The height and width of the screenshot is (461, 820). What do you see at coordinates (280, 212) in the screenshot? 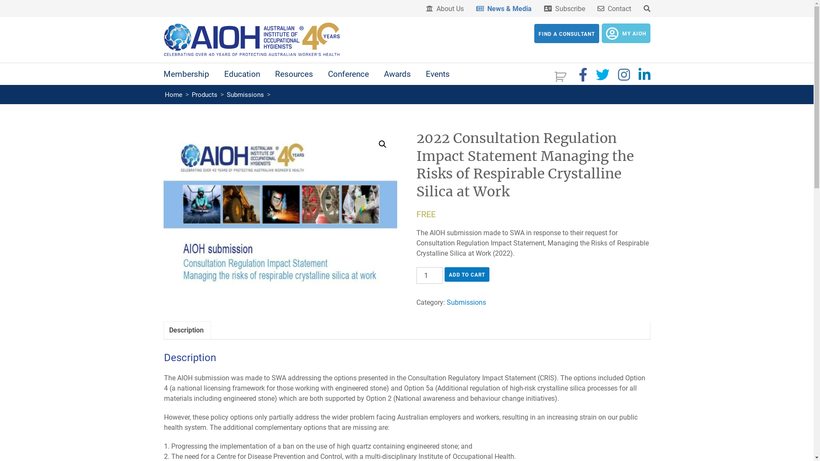
I see `AIOH-Submission-SWA-RIS V7` at bounding box center [280, 212].